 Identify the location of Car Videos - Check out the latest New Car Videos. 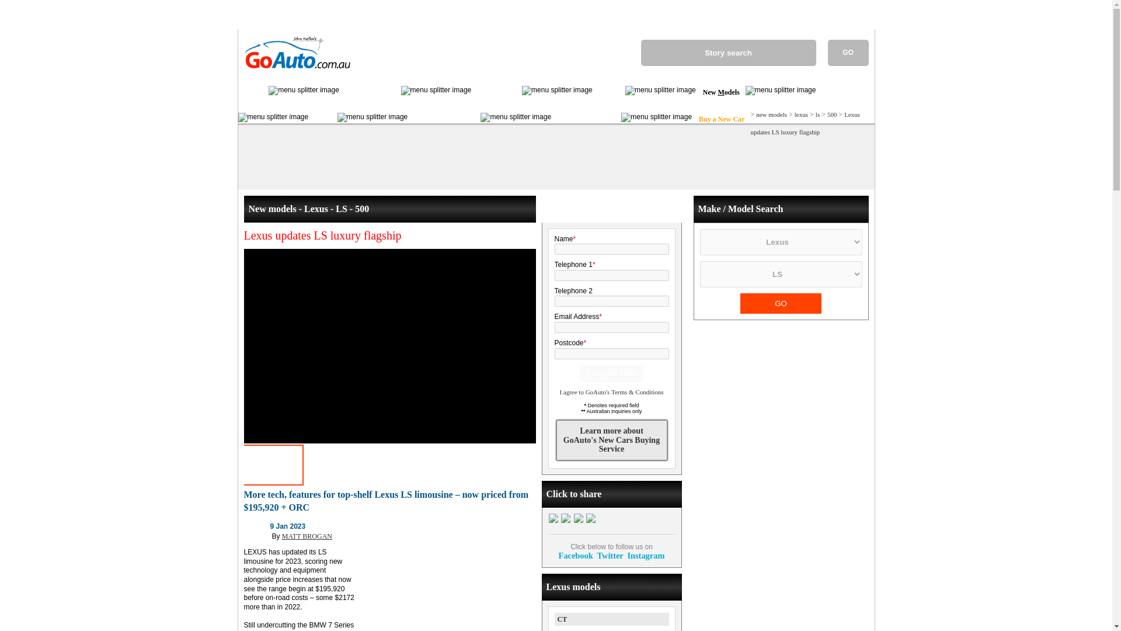
(609, 92).